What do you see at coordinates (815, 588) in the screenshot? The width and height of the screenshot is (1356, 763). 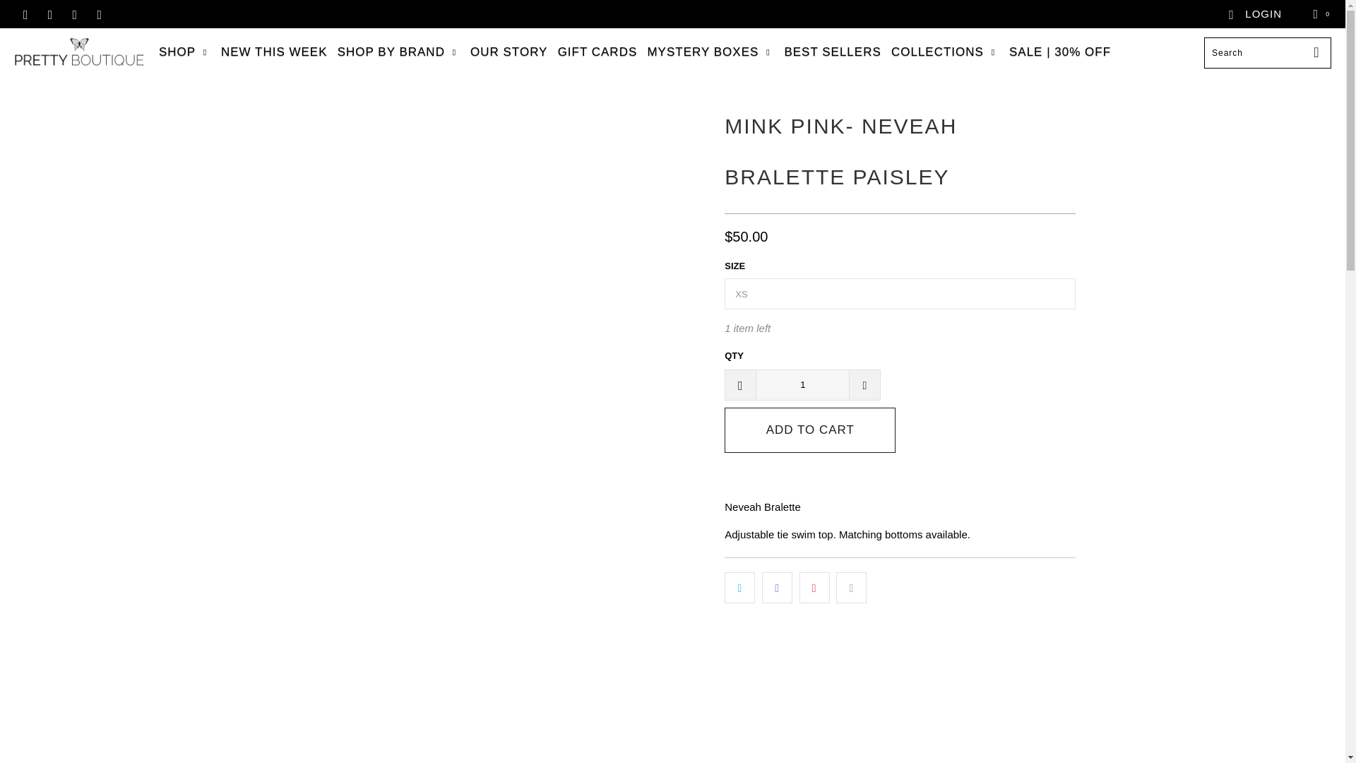 I see `Share this on Pinterest` at bounding box center [815, 588].